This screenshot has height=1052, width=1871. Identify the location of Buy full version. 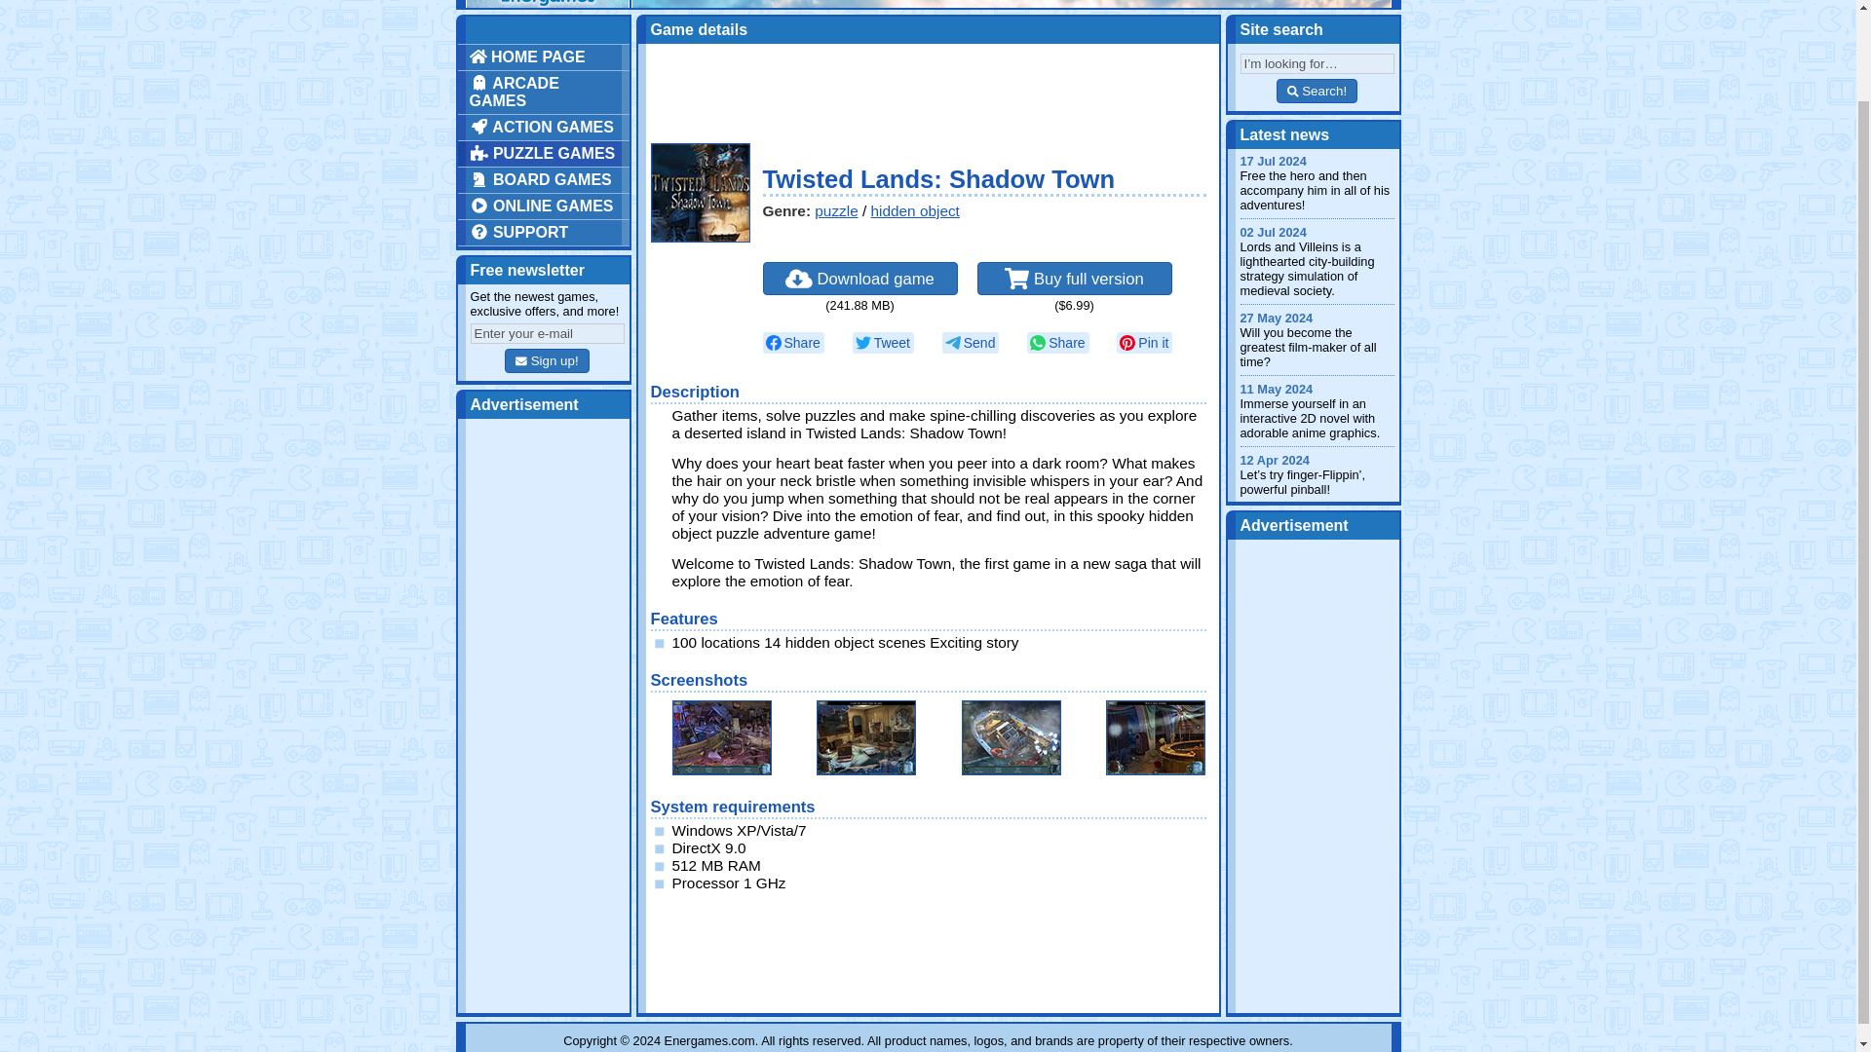
(1074, 279).